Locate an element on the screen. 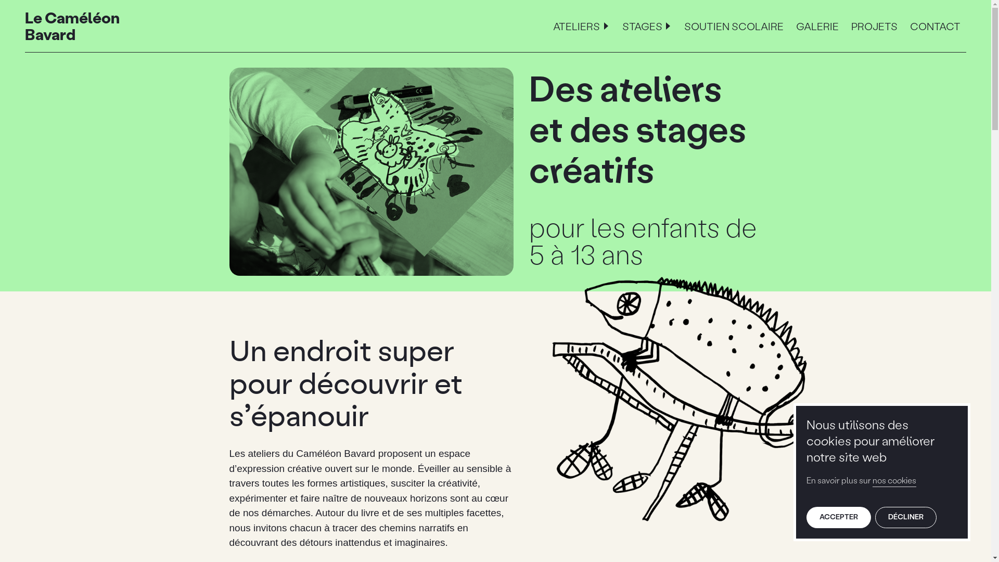 The image size is (999, 562). STAGES is located at coordinates (647, 26).